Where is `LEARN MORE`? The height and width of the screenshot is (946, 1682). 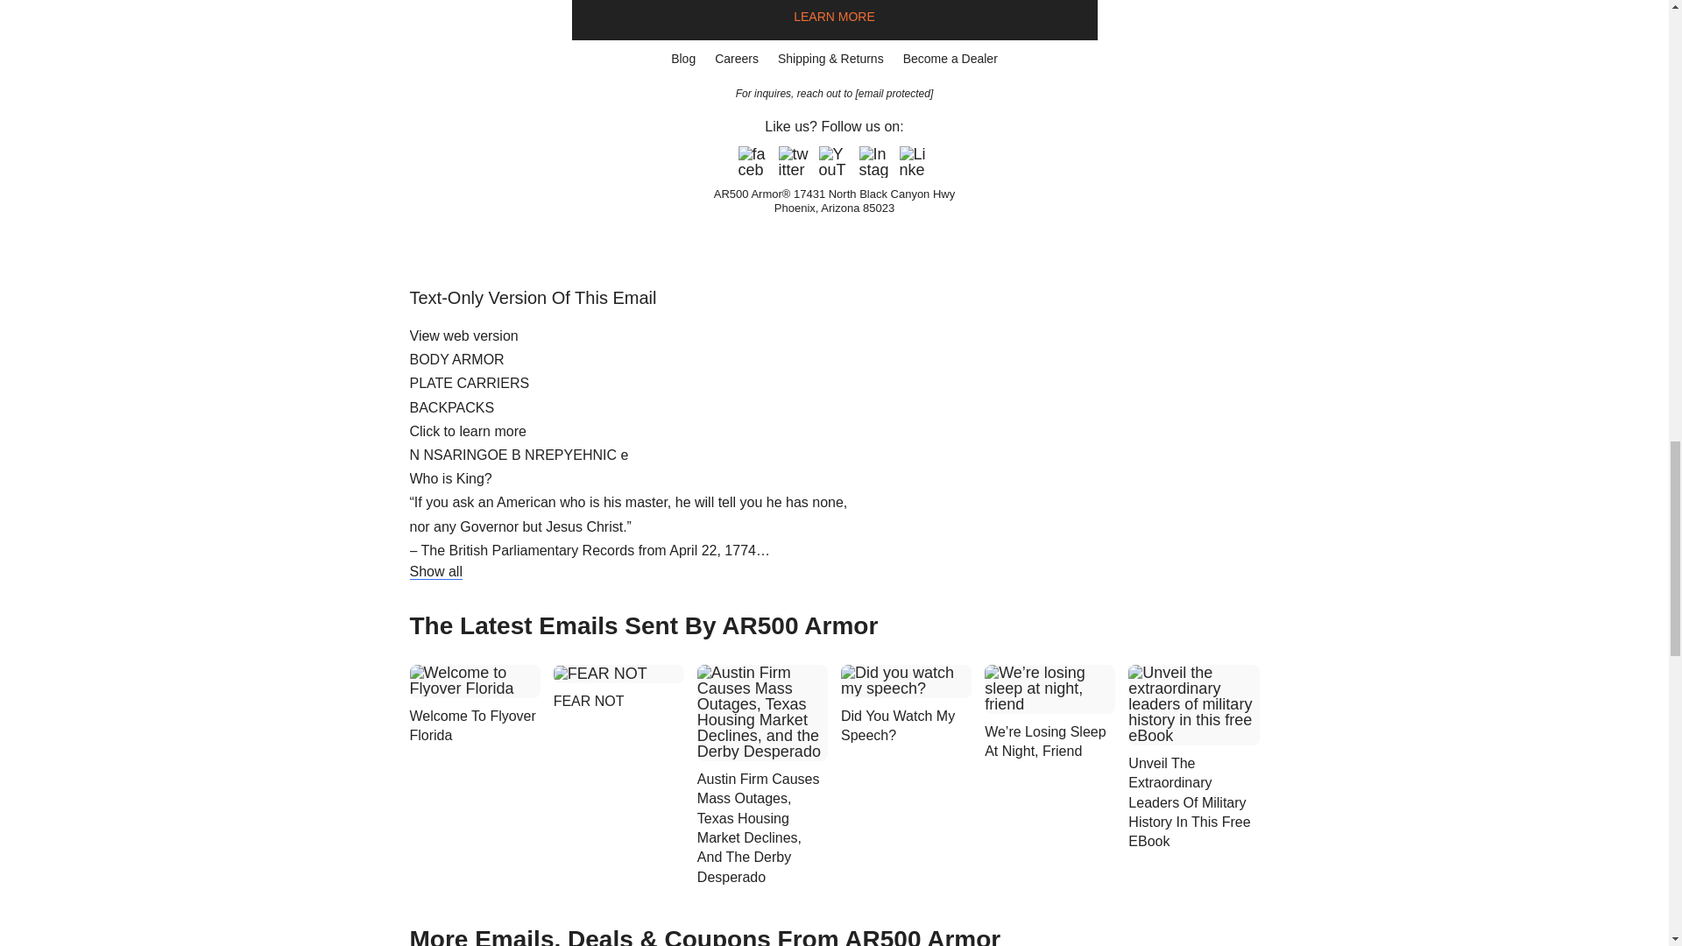 LEARN MORE is located at coordinates (834, 16).